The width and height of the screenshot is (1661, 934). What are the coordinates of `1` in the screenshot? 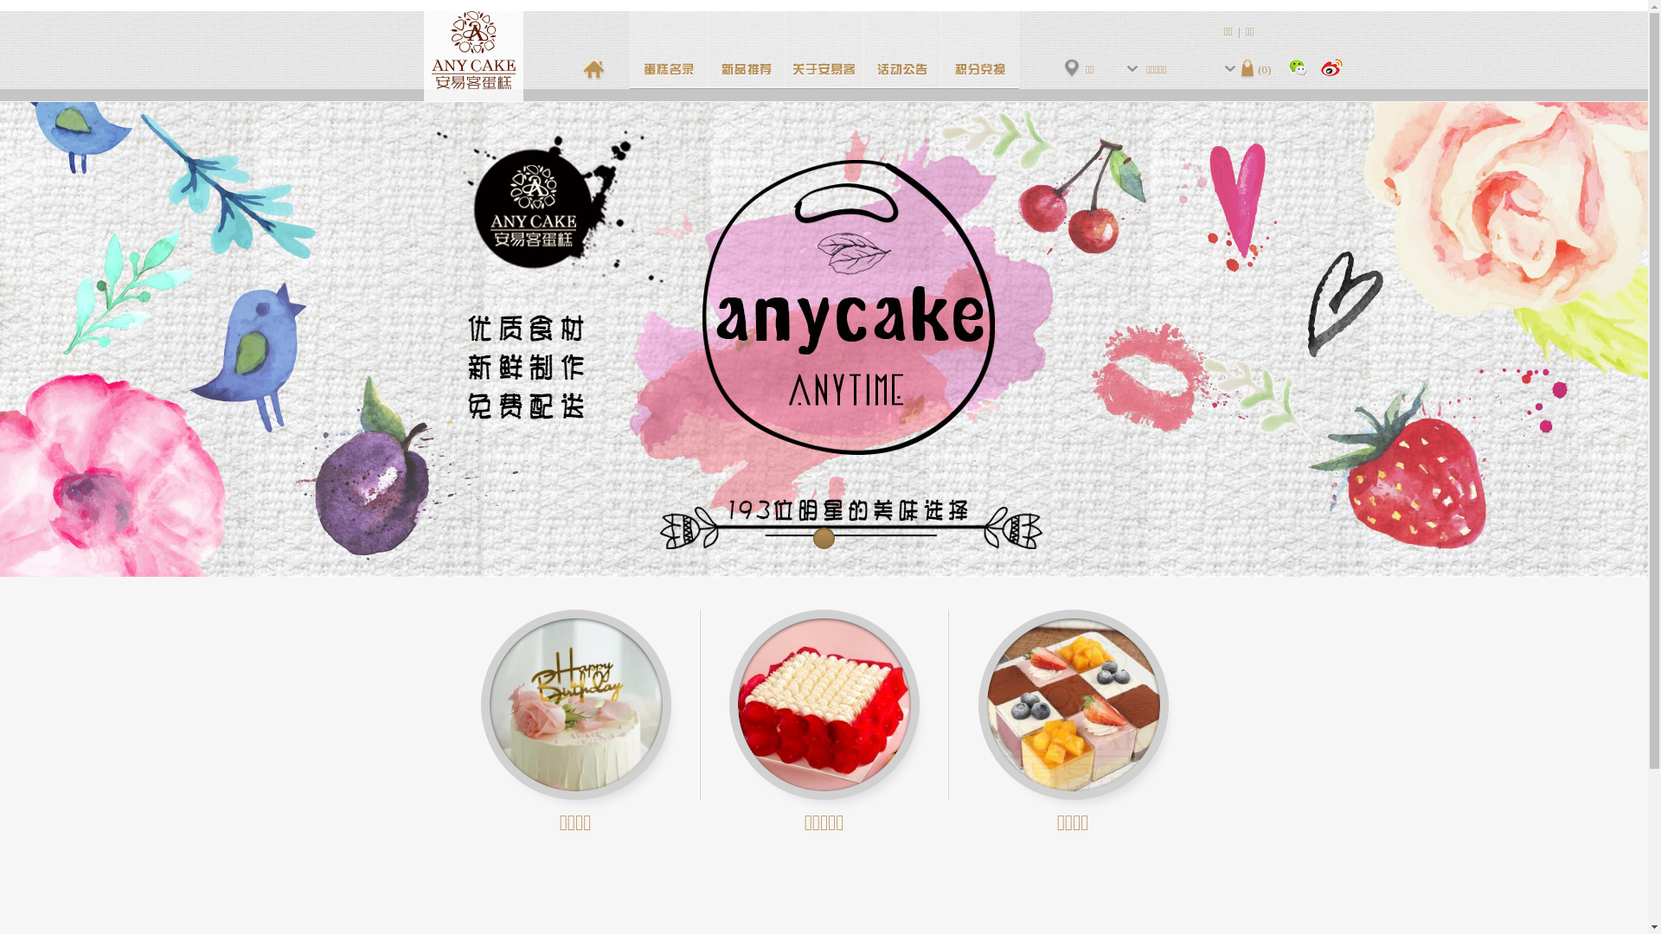 It's located at (824, 539).